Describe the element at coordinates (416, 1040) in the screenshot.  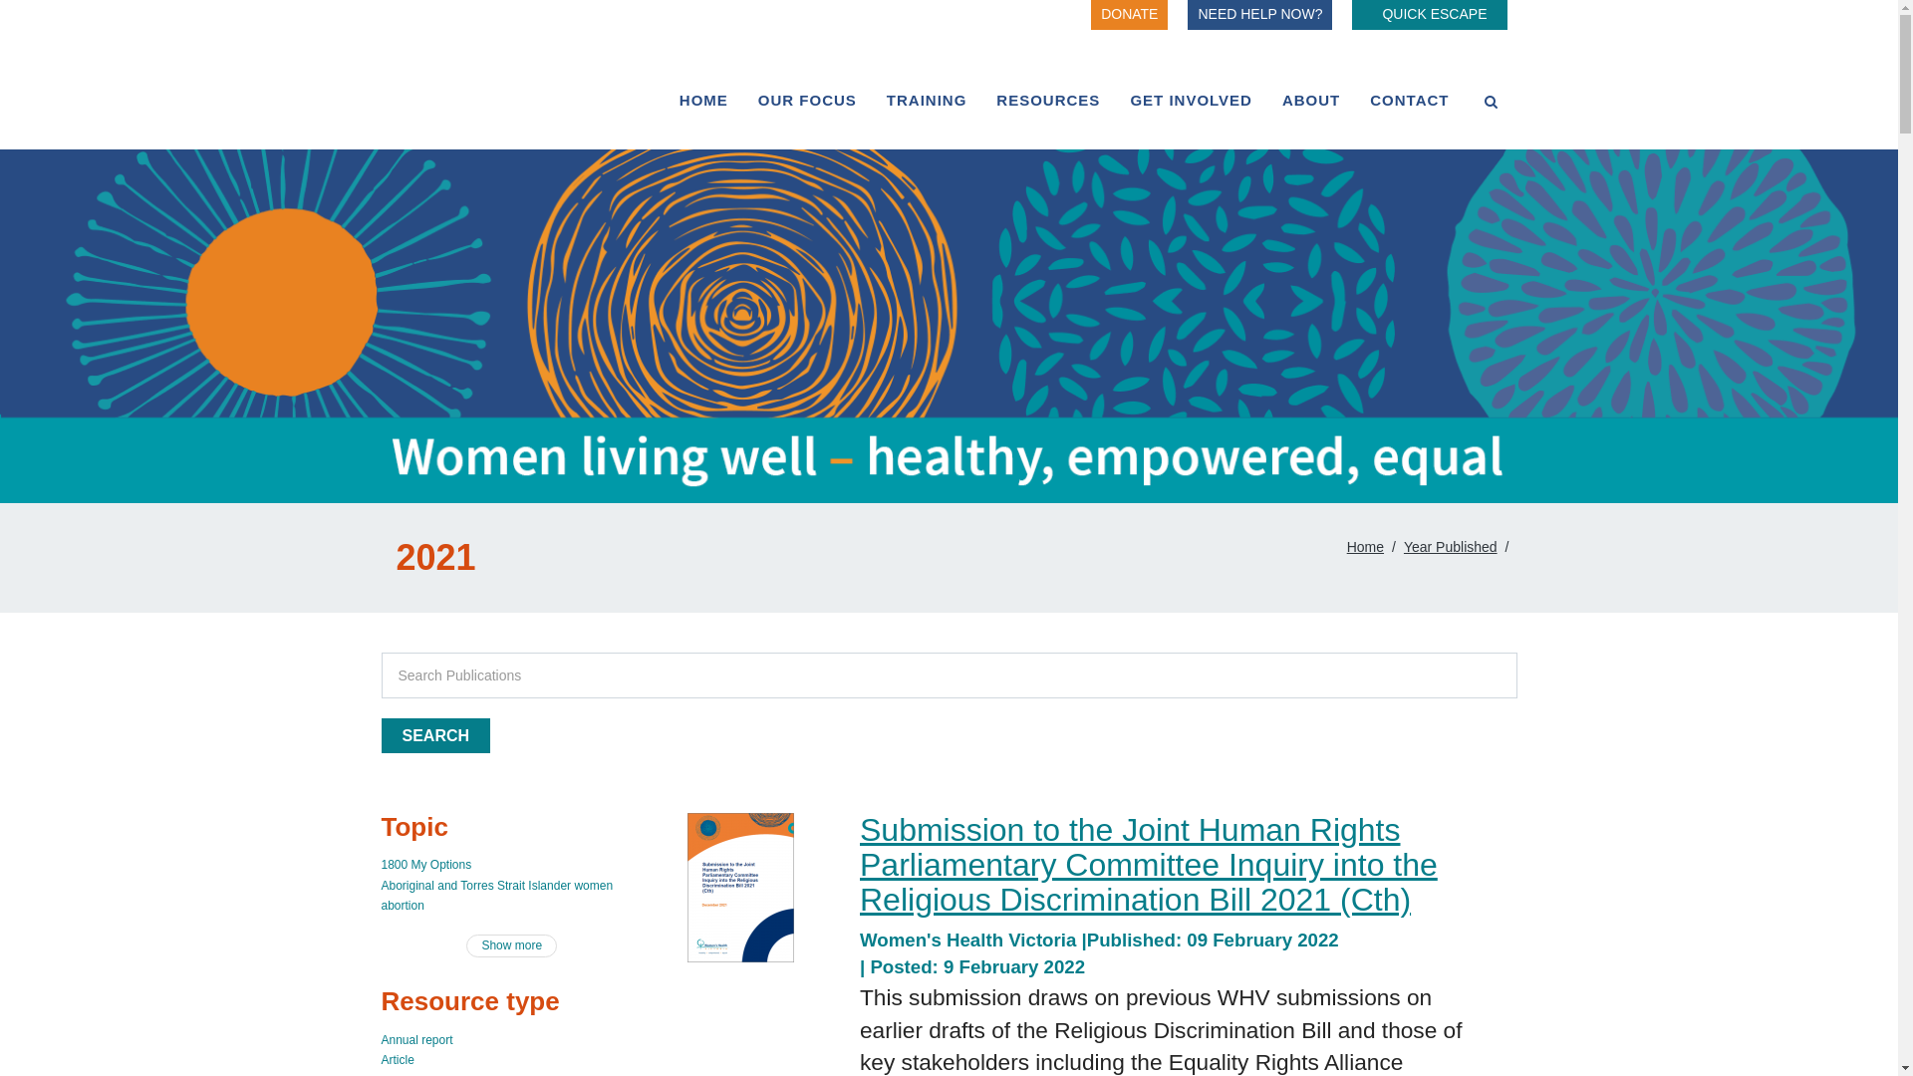
I see `Annual report` at that location.